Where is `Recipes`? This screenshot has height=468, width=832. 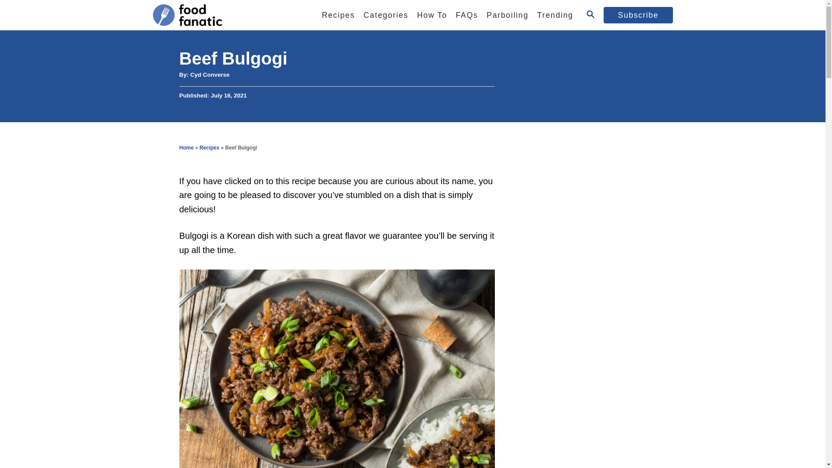 Recipes is located at coordinates (338, 15).